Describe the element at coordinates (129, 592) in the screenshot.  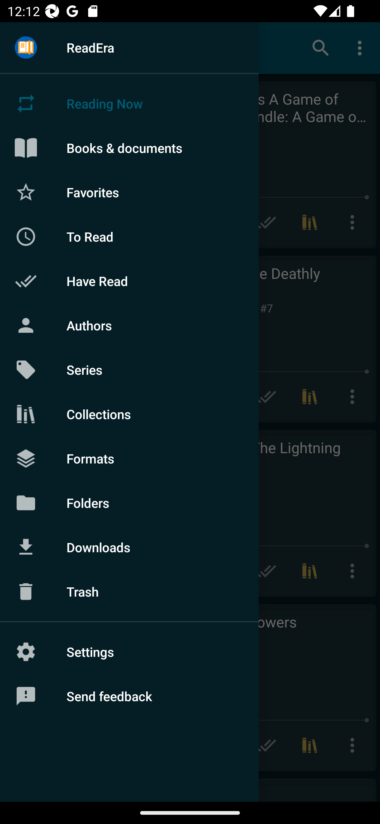
I see `Trash` at that location.